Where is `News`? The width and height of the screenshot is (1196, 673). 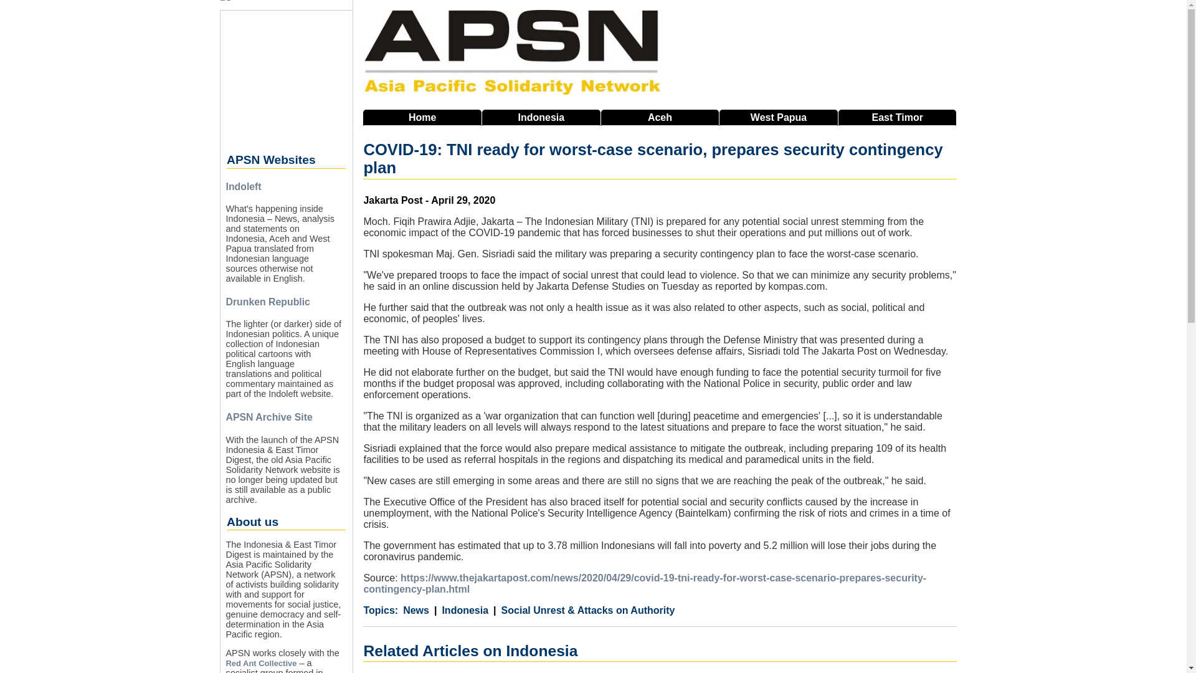
News is located at coordinates (416, 611).